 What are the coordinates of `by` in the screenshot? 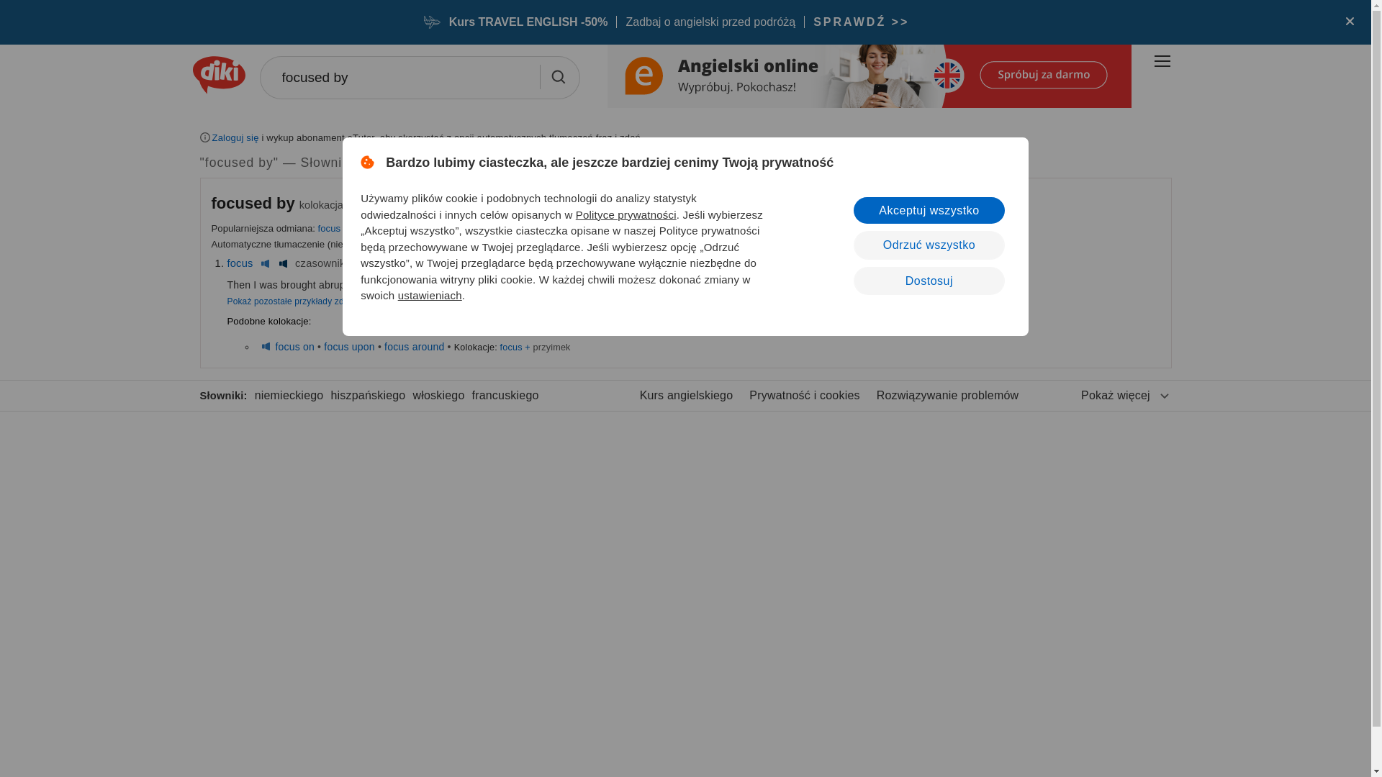 It's located at (363, 263).